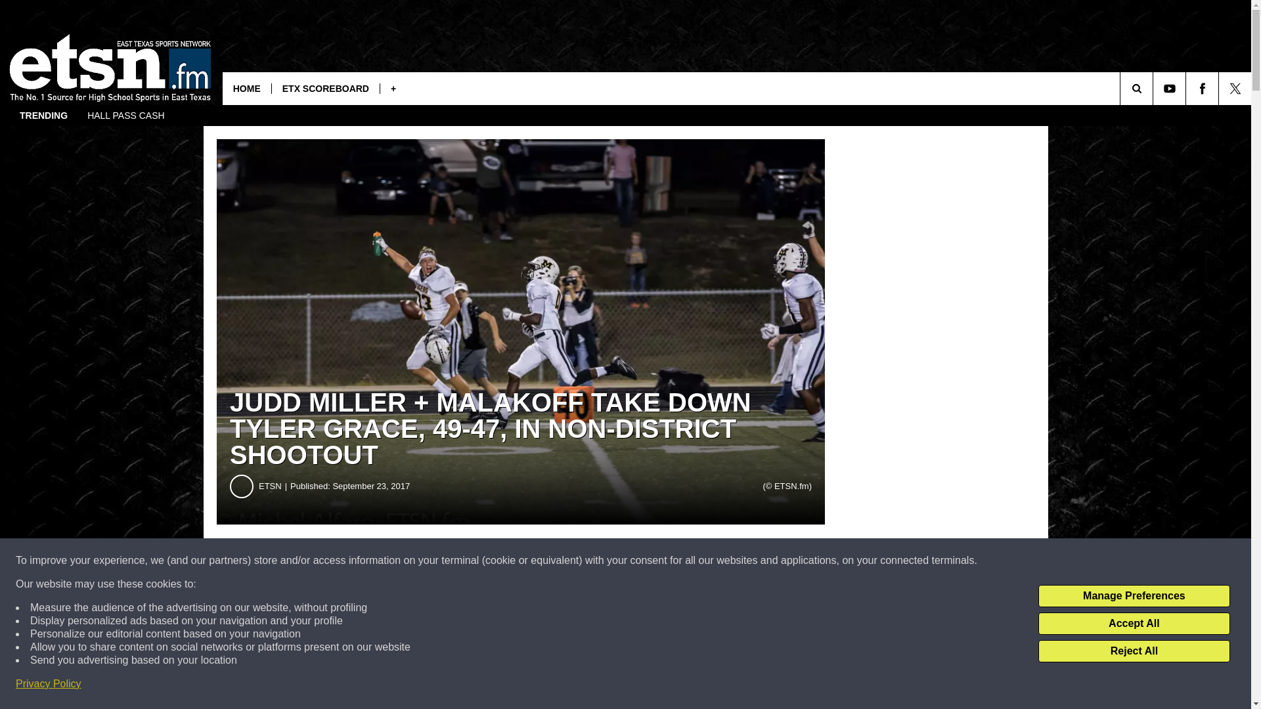 This screenshot has width=1261, height=709. What do you see at coordinates (642, 561) in the screenshot?
I see `SHARE ON TWITTER` at bounding box center [642, 561].